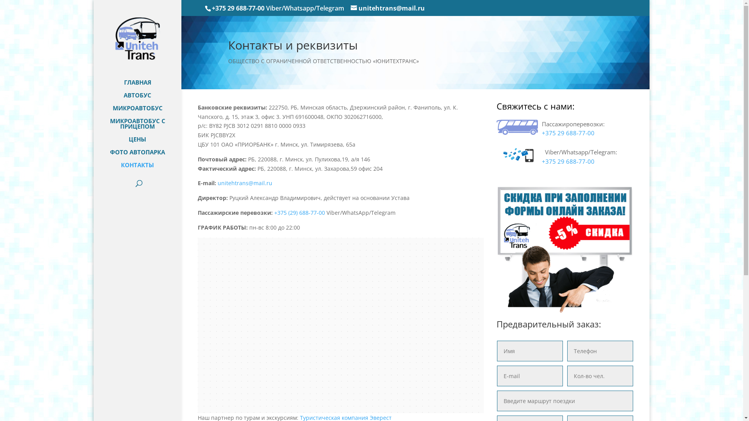 Image resolution: width=749 pixels, height=421 pixels. Describe the element at coordinates (568, 161) in the screenshot. I see `+375 29 688-77-00` at that location.